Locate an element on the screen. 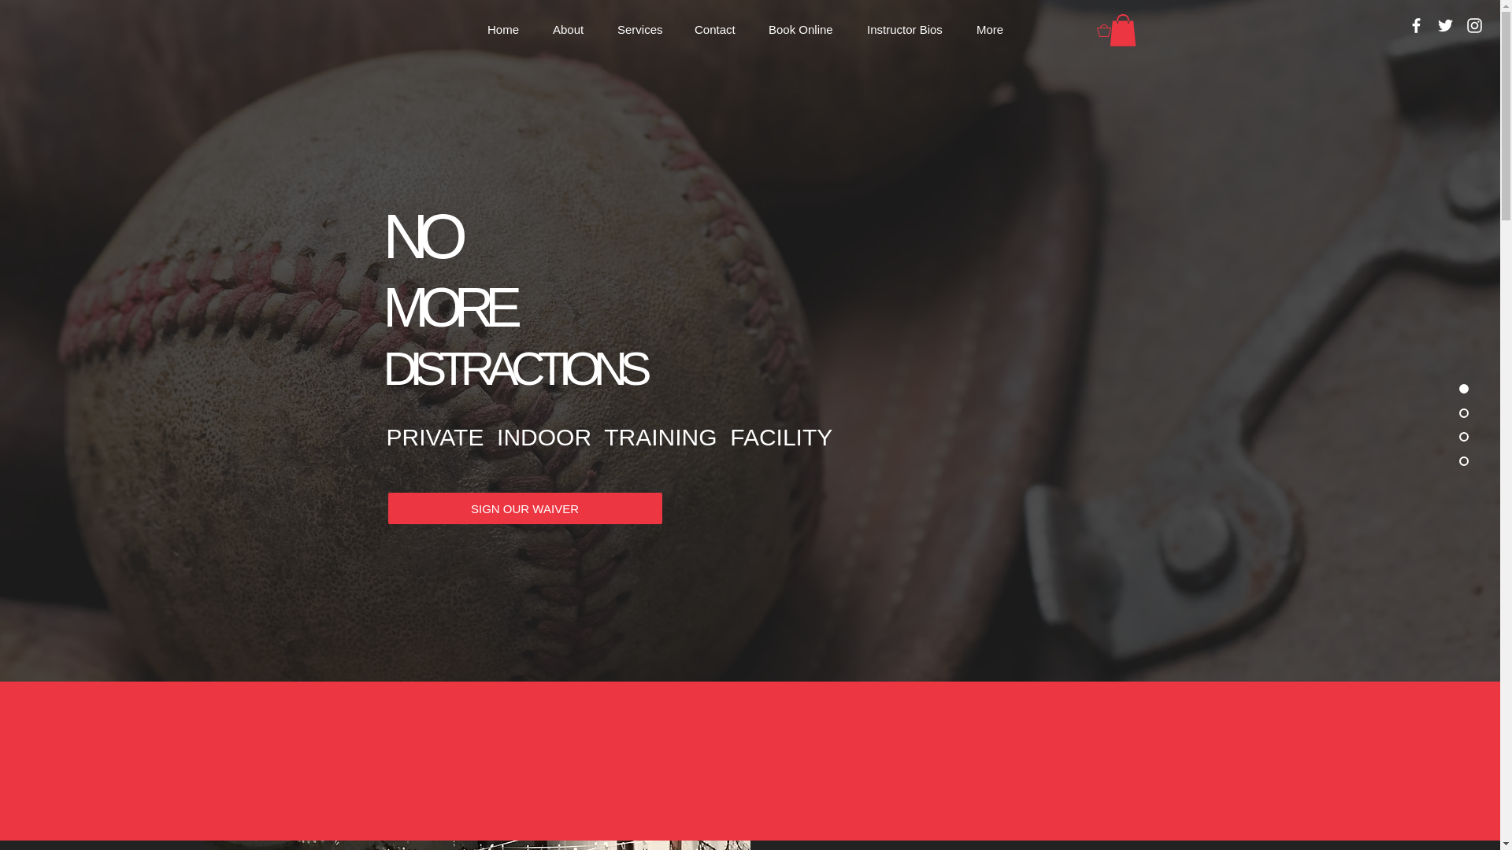 This screenshot has height=850, width=1512. Services is located at coordinates (644, 30).